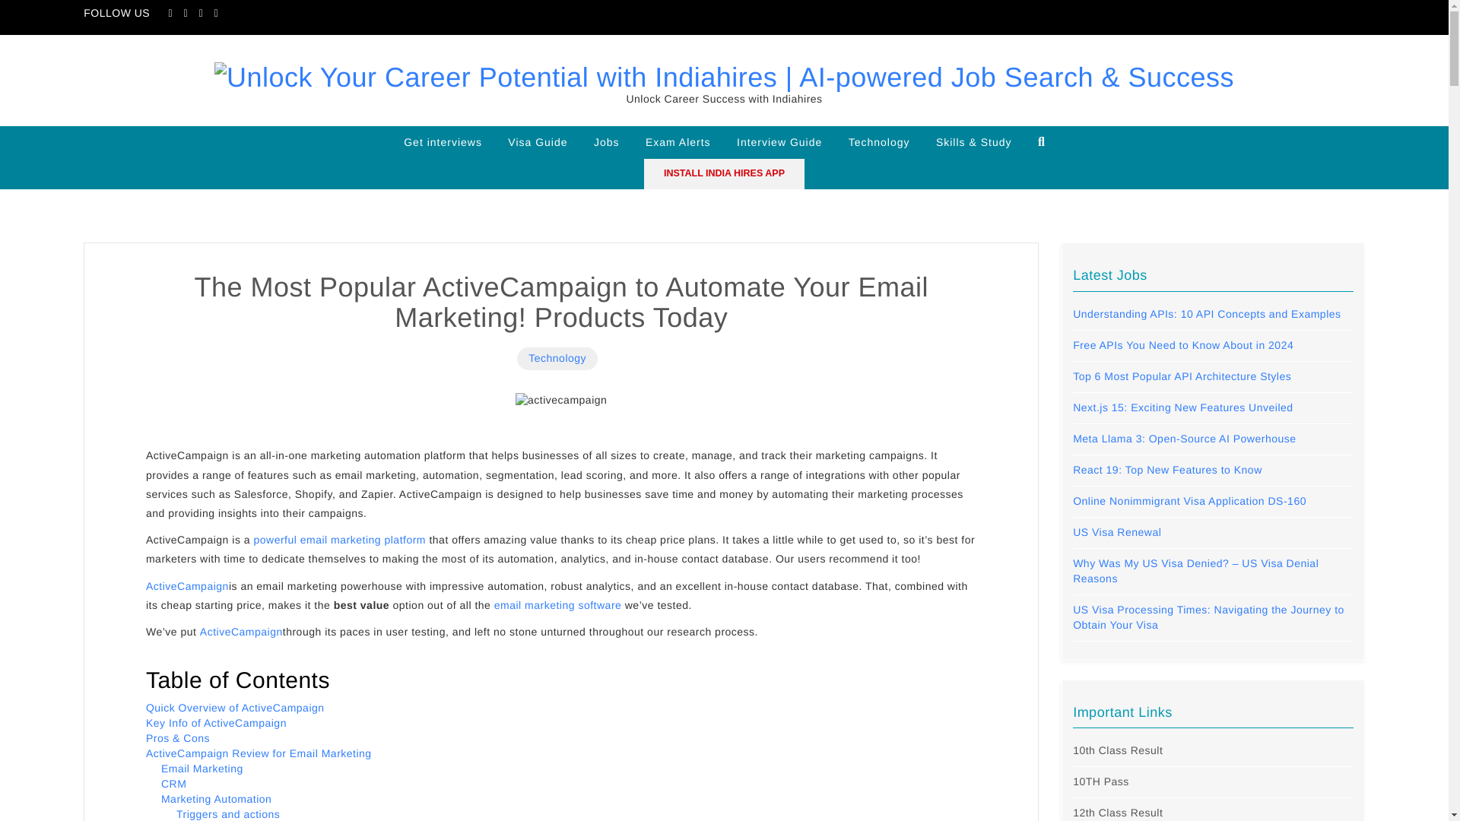 This screenshot has height=821, width=1460. Describe the element at coordinates (678, 142) in the screenshot. I see `Exam Alerts` at that location.